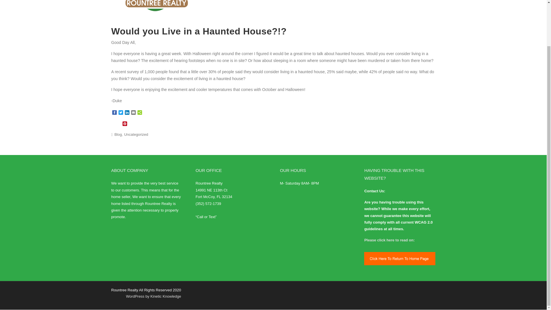 This screenshot has width=551, height=310. Describe the element at coordinates (154, 296) in the screenshot. I see `WordPress by Kinetic Knowledge` at that location.